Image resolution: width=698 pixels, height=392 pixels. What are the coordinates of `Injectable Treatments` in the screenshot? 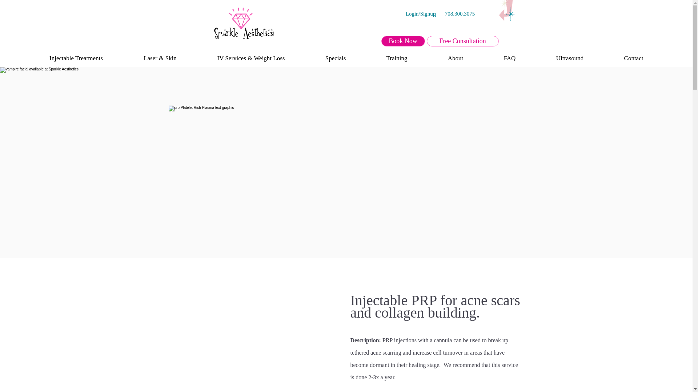 It's located at (76, 58).